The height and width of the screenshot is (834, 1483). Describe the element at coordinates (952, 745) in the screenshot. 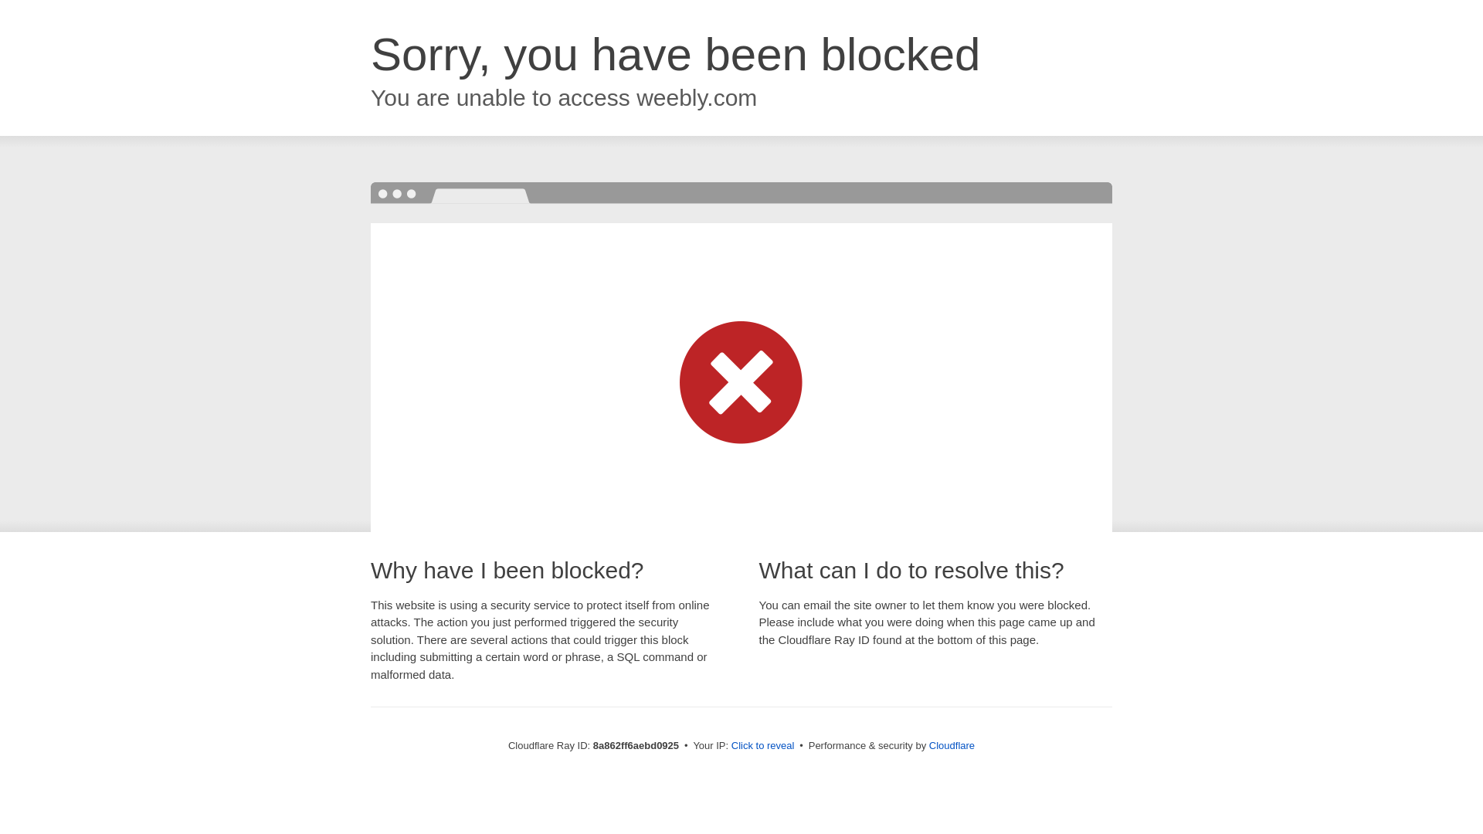

I see `Cloudflare` at that location.